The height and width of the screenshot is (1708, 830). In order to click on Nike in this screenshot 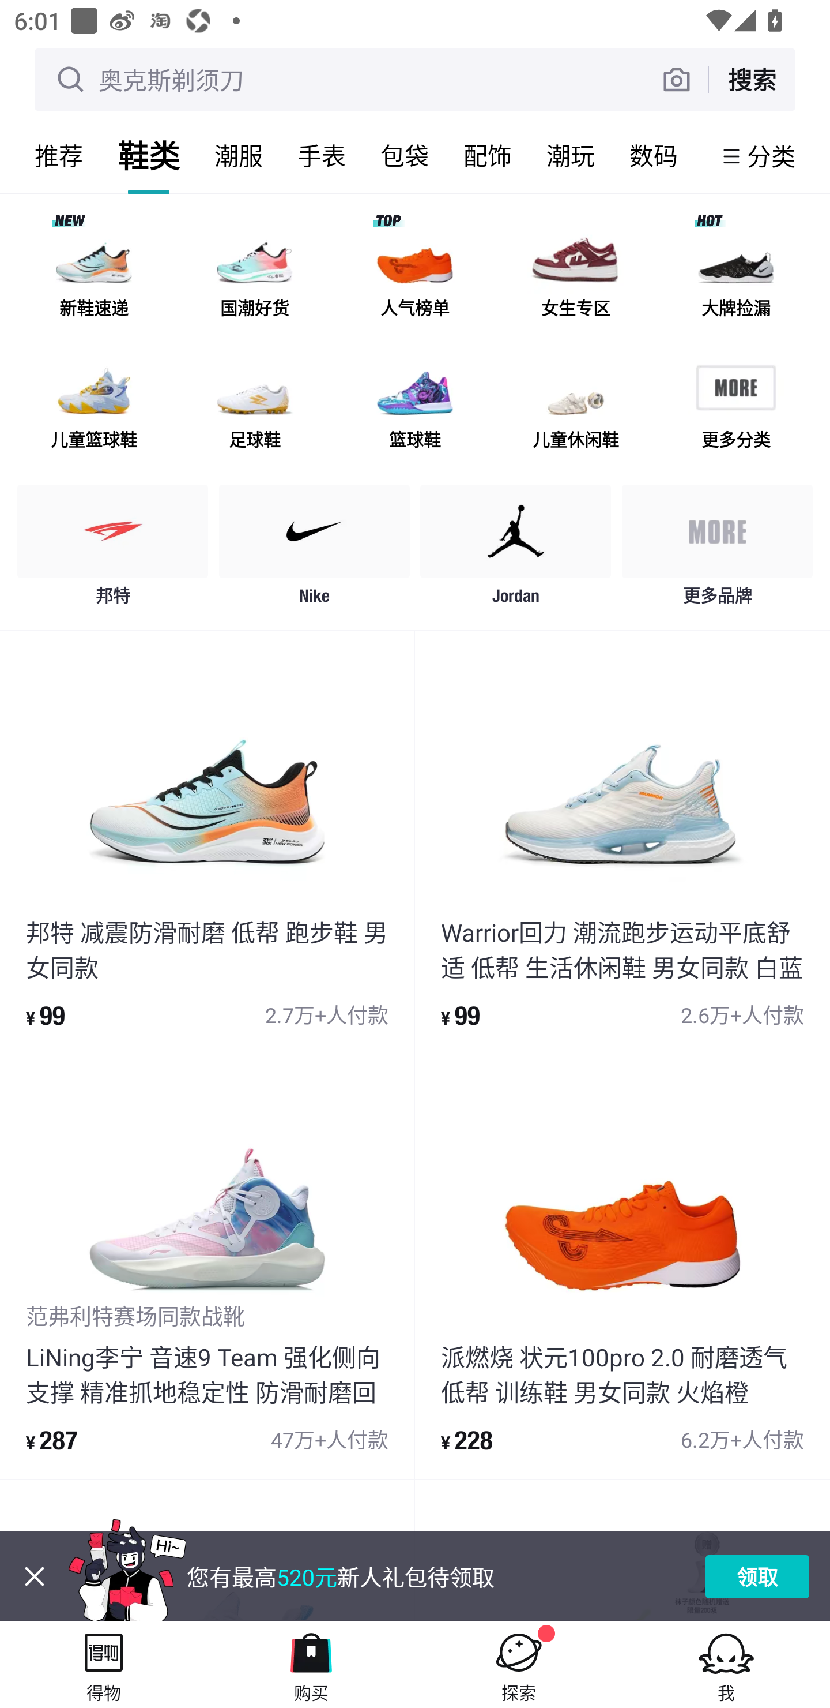, I will do `click(315, 550)`.